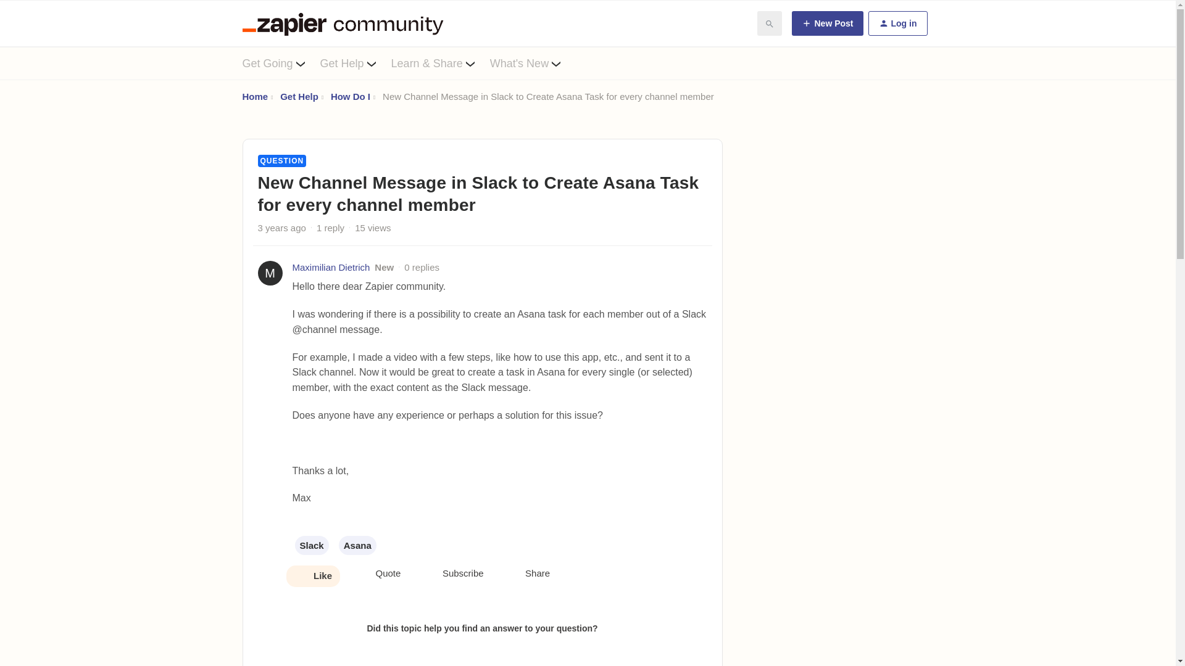 Image resolution: width=1185 pixels, height=666 pixels. Describe the element at coordinates (299, 96) in the screenshot. I see `Get Help` at that location.